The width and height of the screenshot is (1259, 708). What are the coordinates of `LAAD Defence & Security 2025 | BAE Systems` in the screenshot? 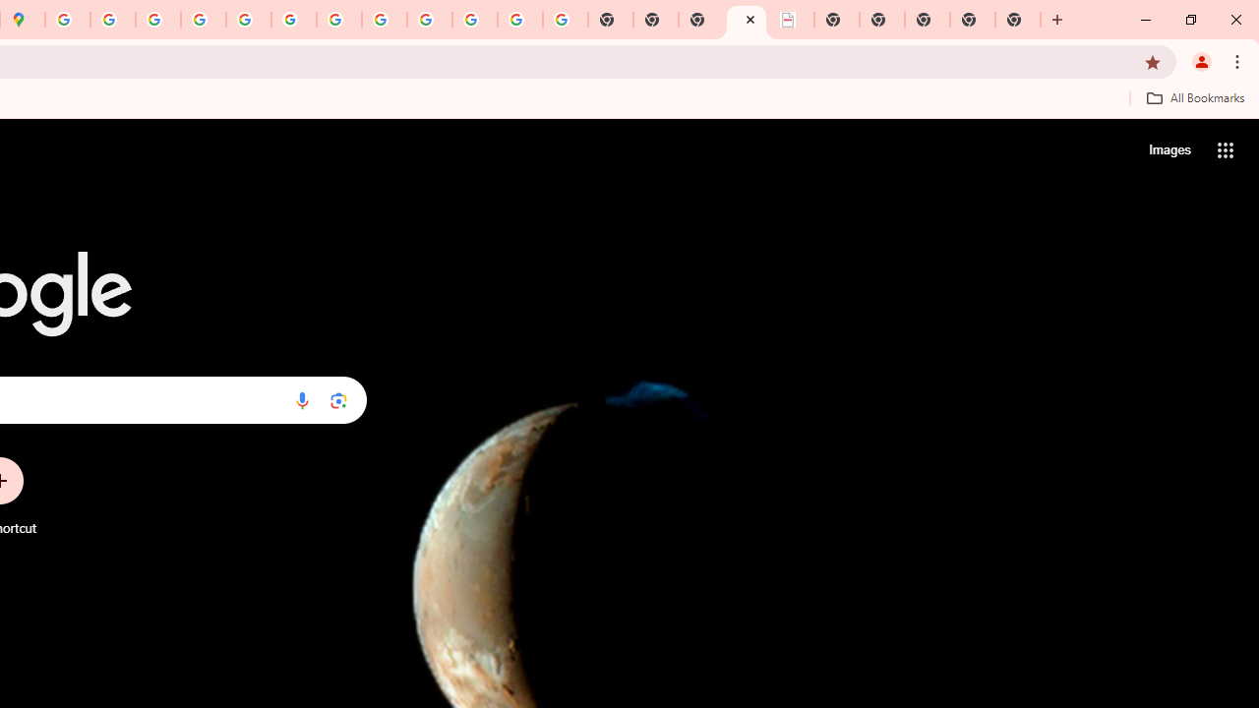 It's located at (792, 20).